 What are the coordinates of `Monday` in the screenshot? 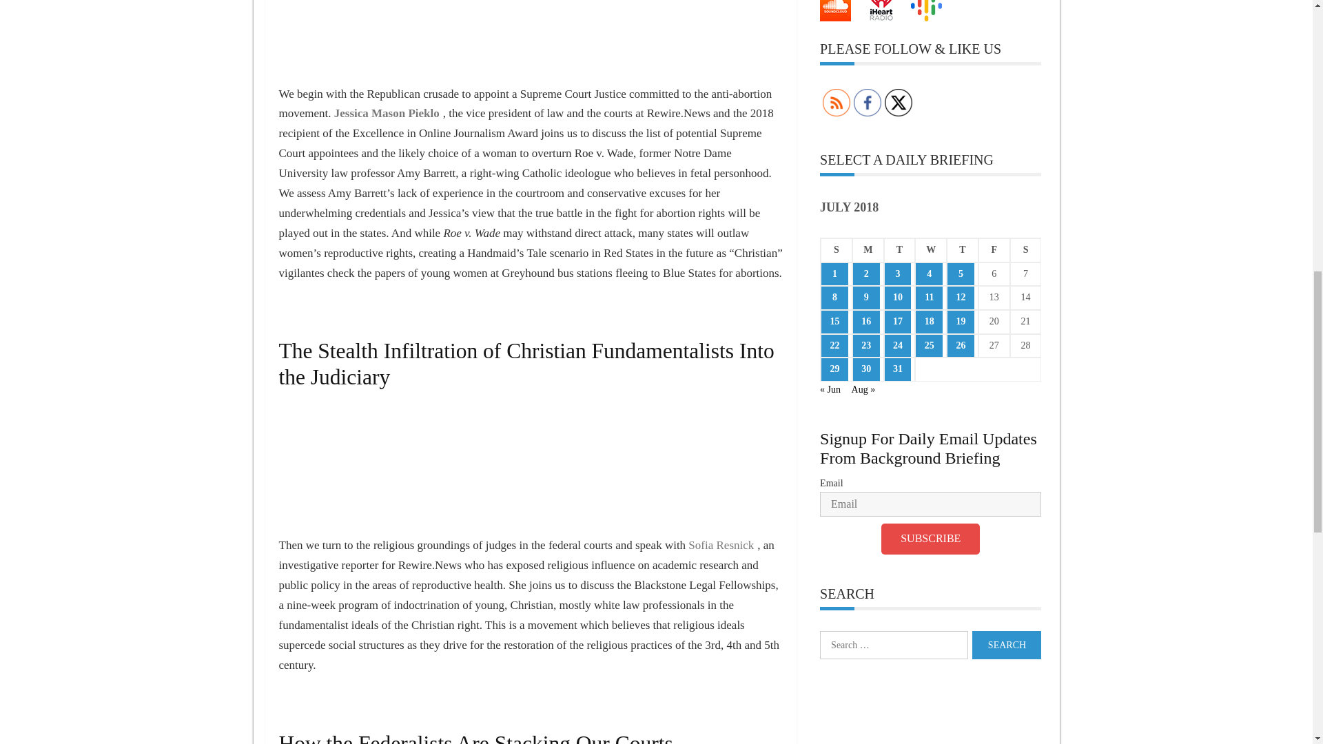 It's located at (868, 250).